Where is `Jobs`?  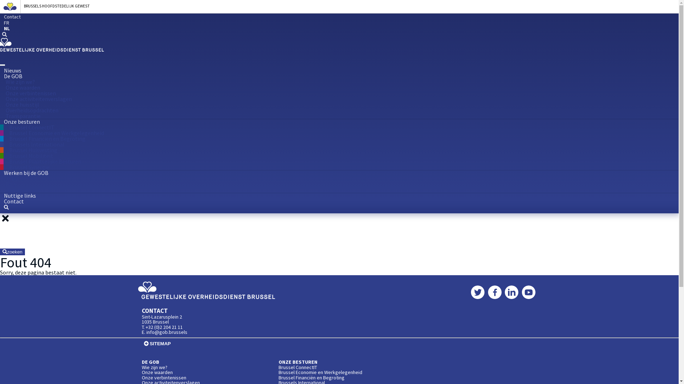
Jobs is located at coordinates (11, 178).